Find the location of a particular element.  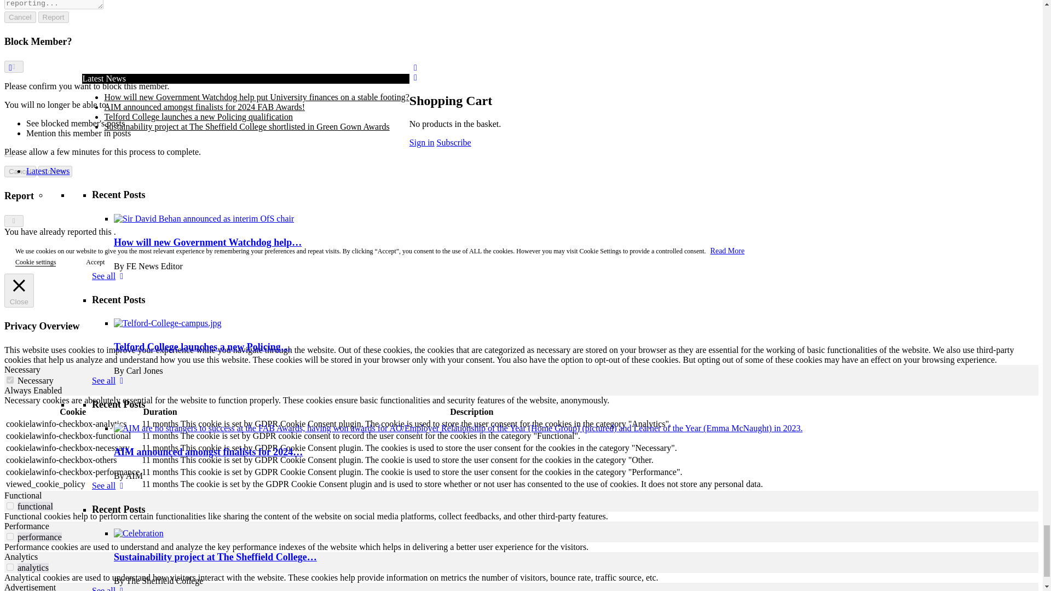

Cancel is located at coordinates (20, 172).